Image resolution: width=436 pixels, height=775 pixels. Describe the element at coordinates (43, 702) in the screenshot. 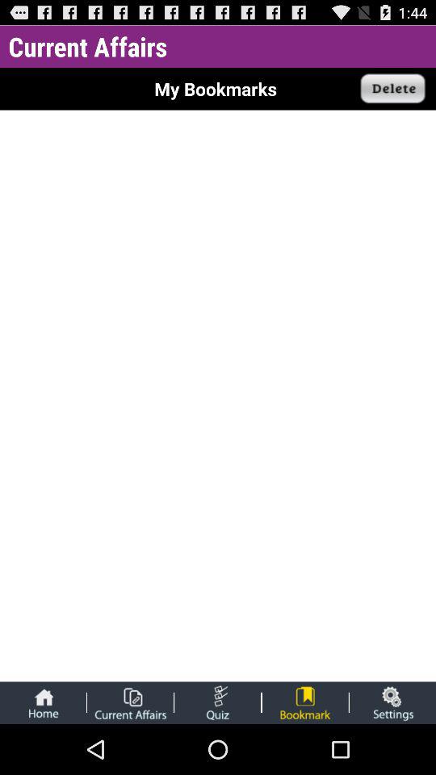

I see `go to home tab` at that location.